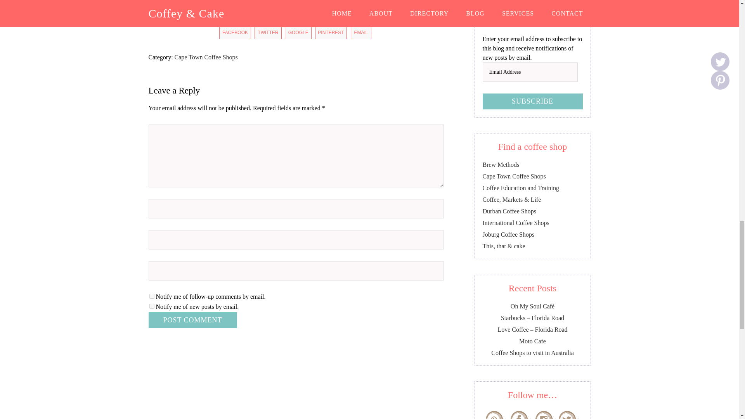  Describe the element at coordinates (268, 33) in the screenshot. I see `Click to share on Twitter` at that location.